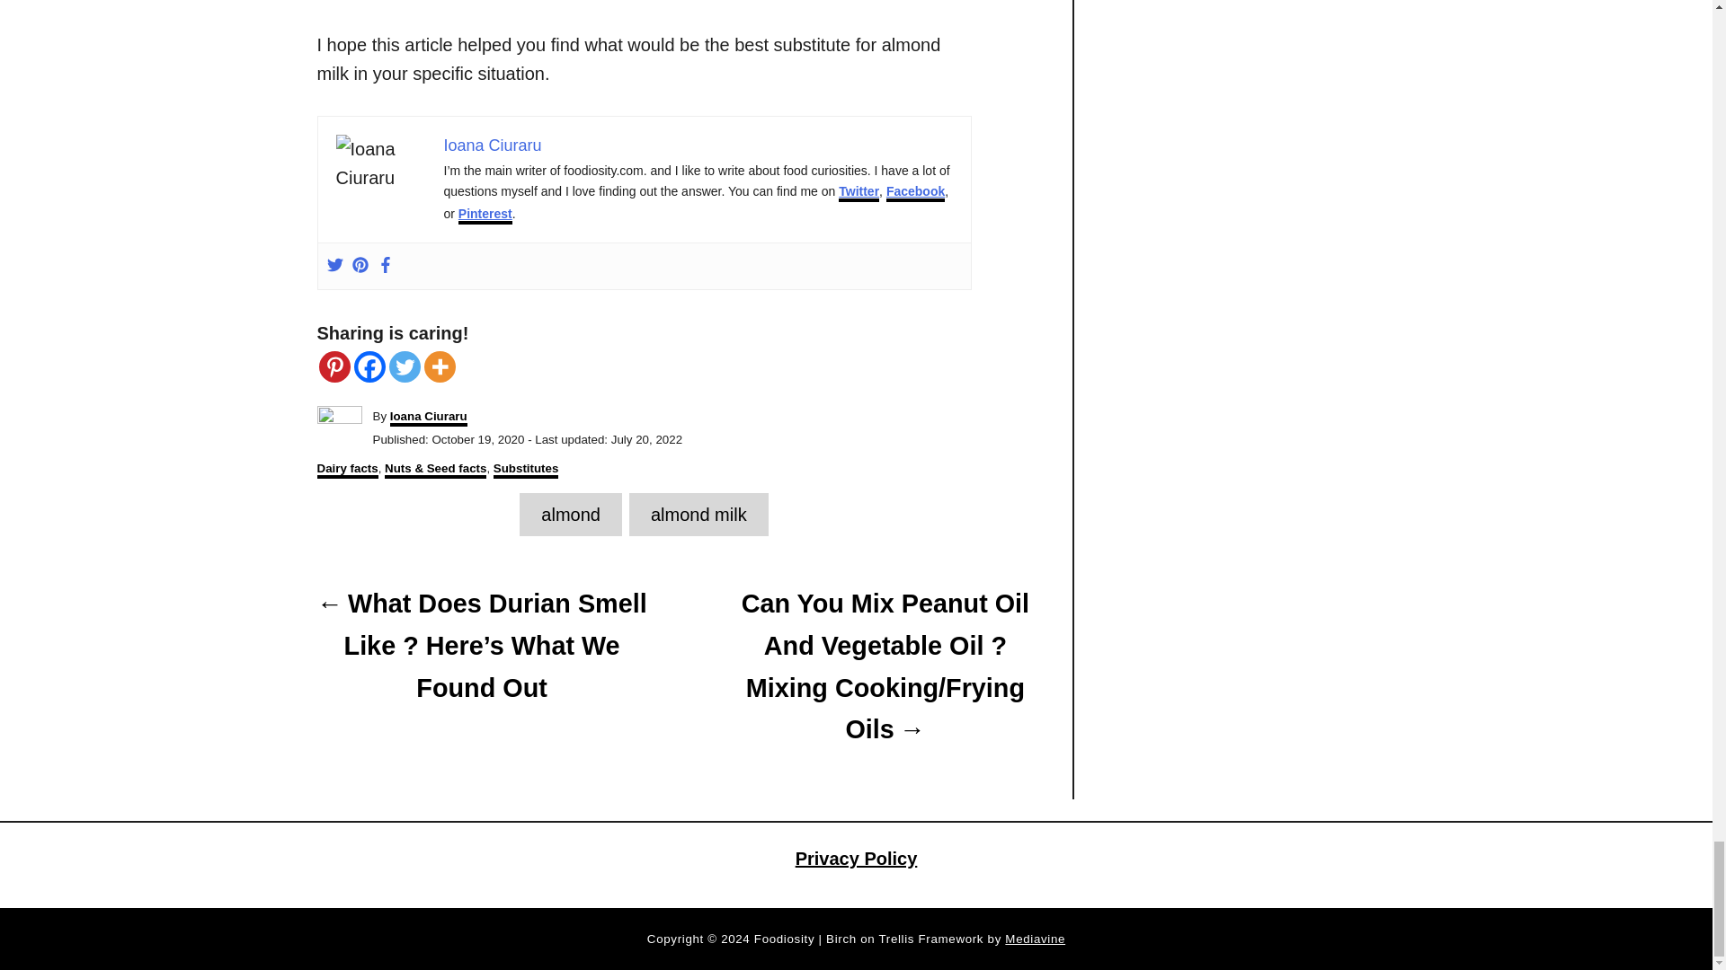 Image resolution: width=1726 pixels, height=970 pixels. What do you see at coordinates (440, 366) in the screenshot?
I see `More` at bounding box center [440, 366].